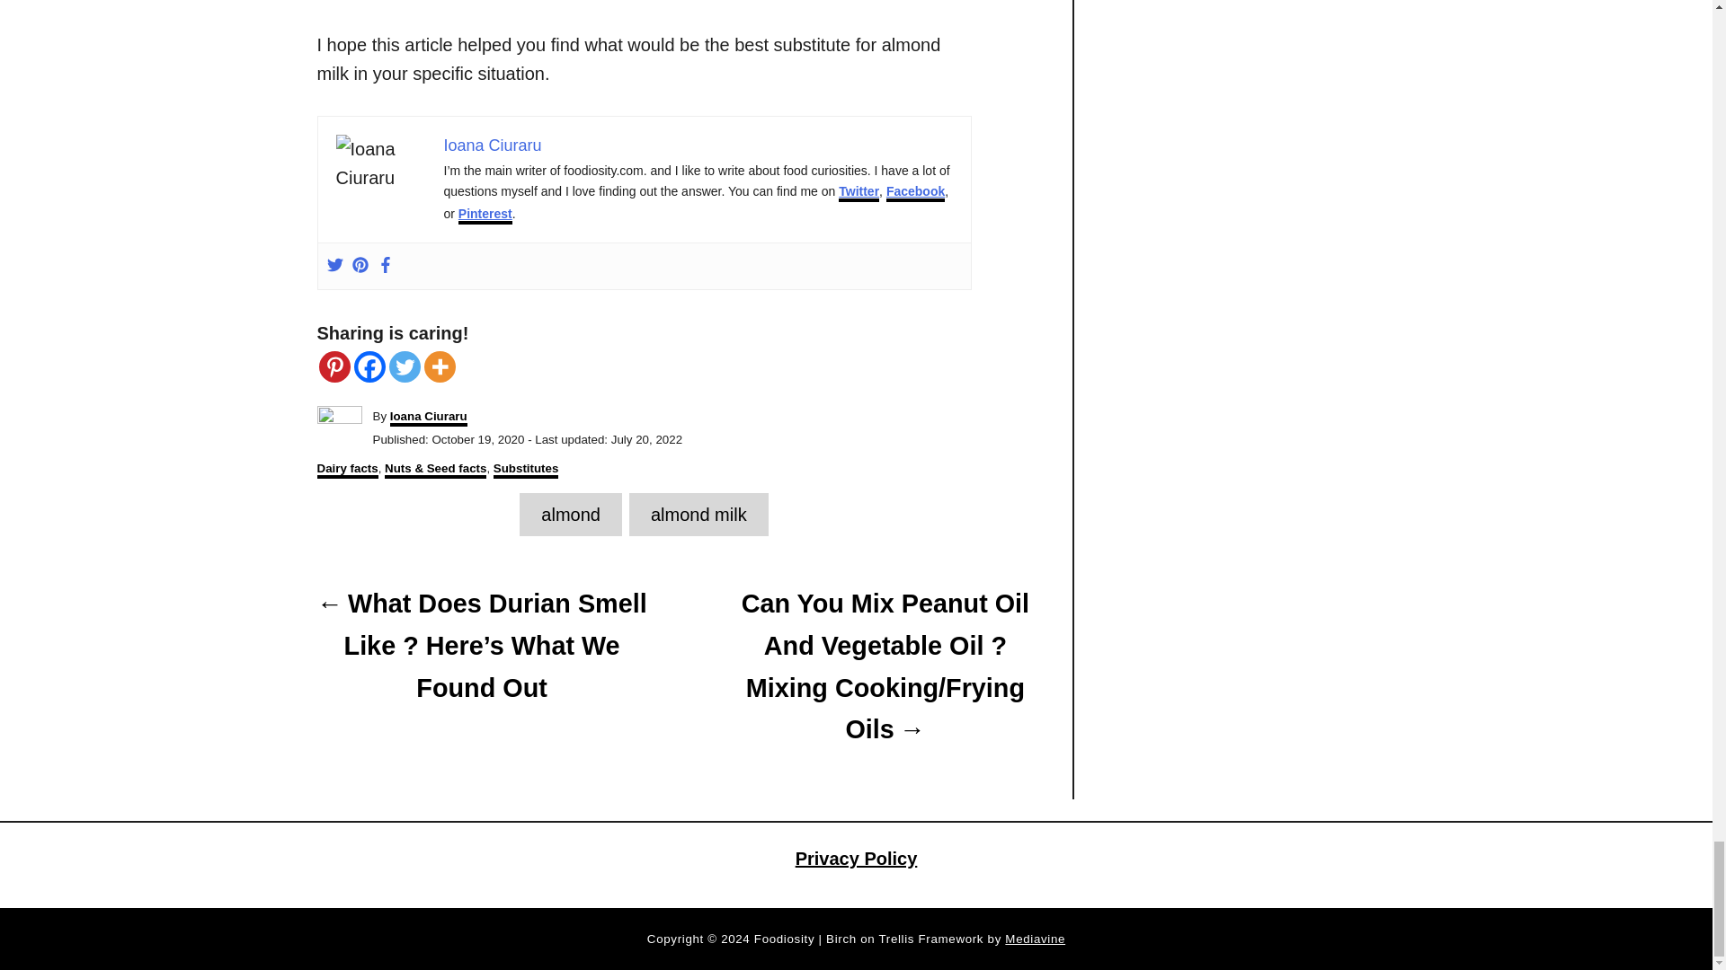 Image resolution: width=1726 pixels, height=970 pixels. What do you see at coordinates (440, 366) in the screenshot?
I see `More` at bounding box center [440, 366].